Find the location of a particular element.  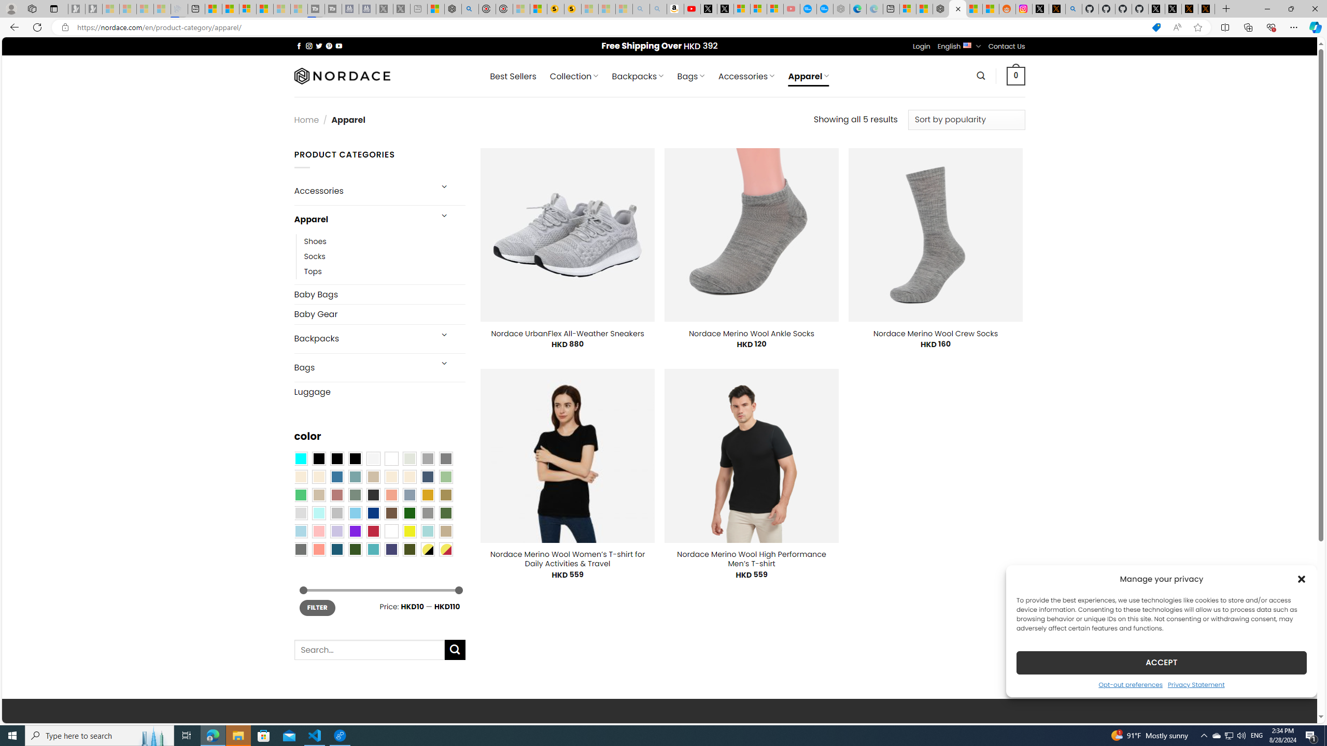

Ash Gray is located at coordinates (410, 458).